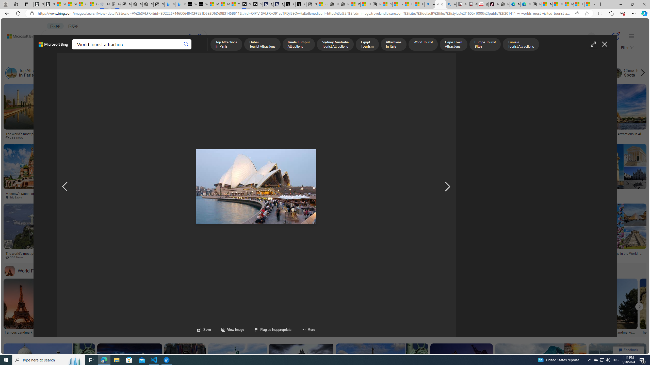 Image resolution: width=650 pixels, height=365 pixels. Describe the element at coordinates (471, 135) in the screenshot. I see `Top 10 Most Popular Cities In The Us - www.inf-inet.com` at that location.